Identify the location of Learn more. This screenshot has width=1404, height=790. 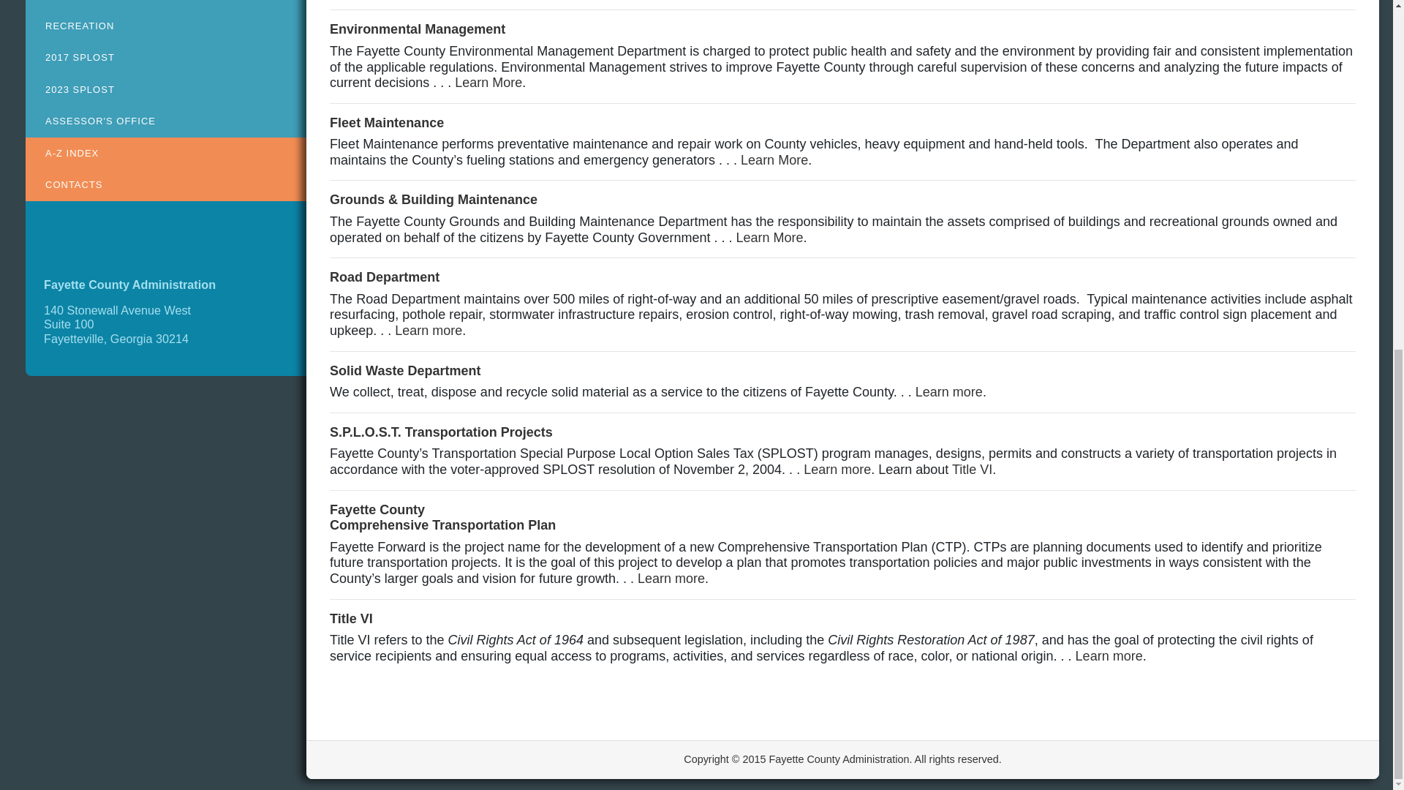
(837, 470).